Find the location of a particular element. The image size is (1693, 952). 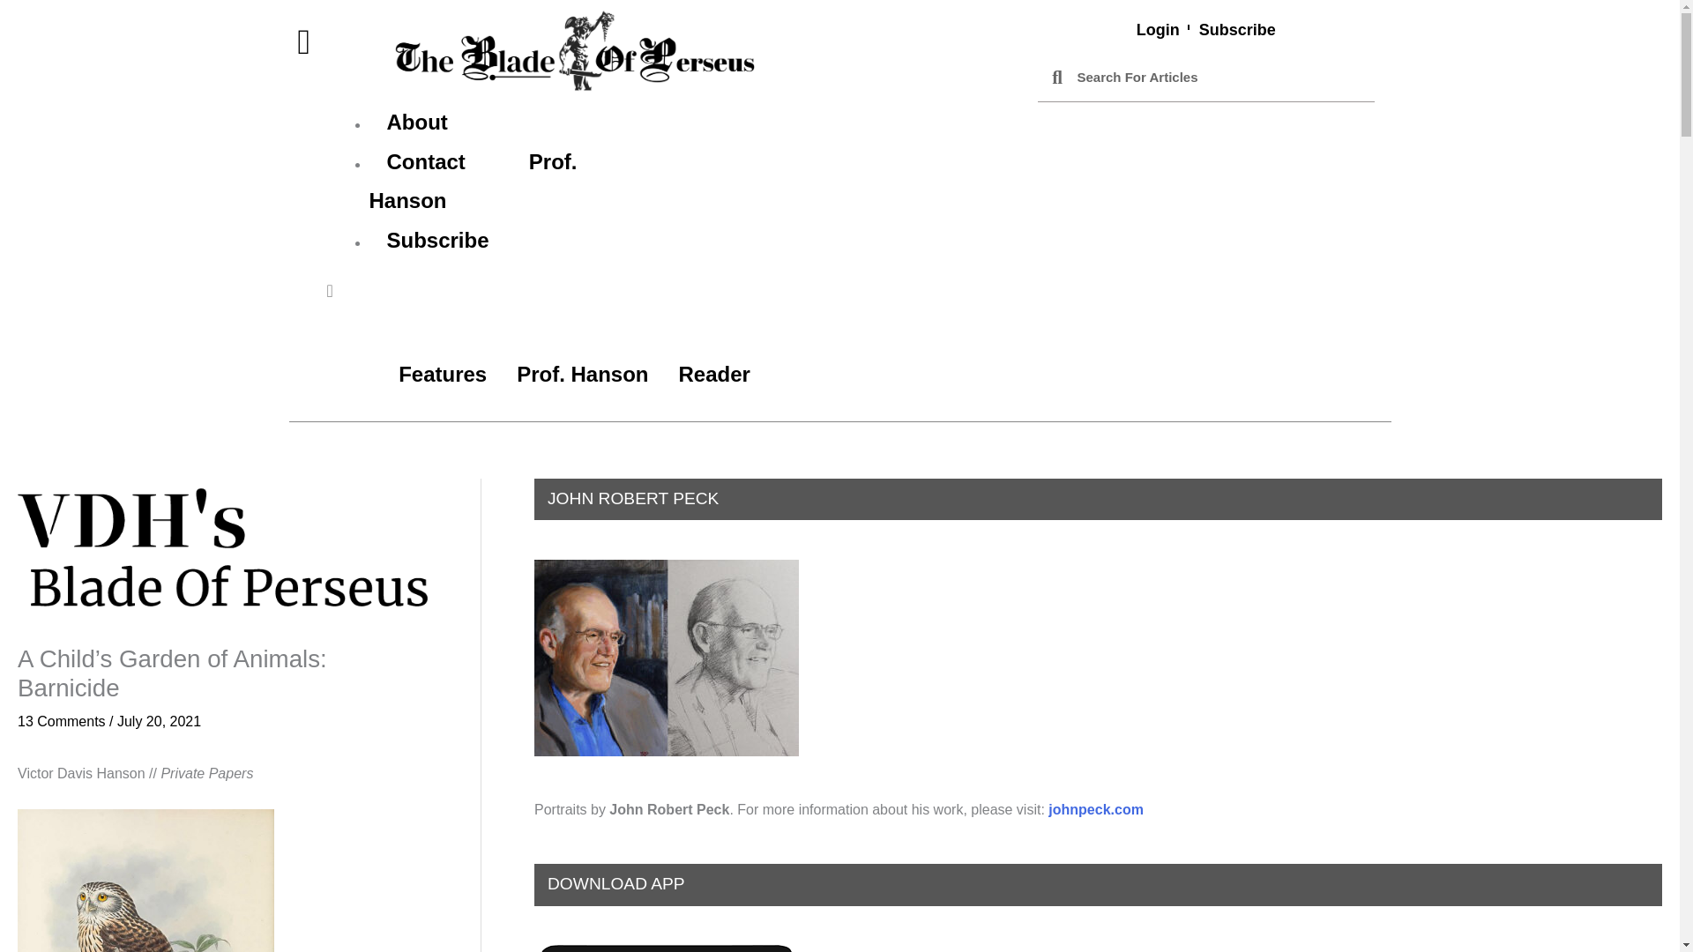

Subscribe is located at coordinates (437, 240).